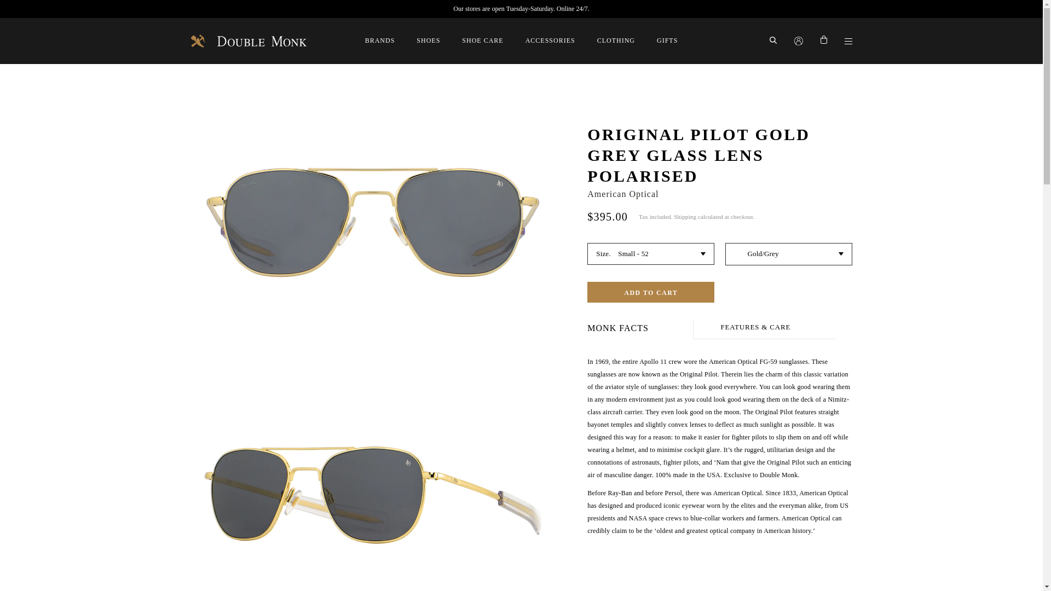 The image size is (1051, 591). I want to click on CLOTHING, so click(615, 40).